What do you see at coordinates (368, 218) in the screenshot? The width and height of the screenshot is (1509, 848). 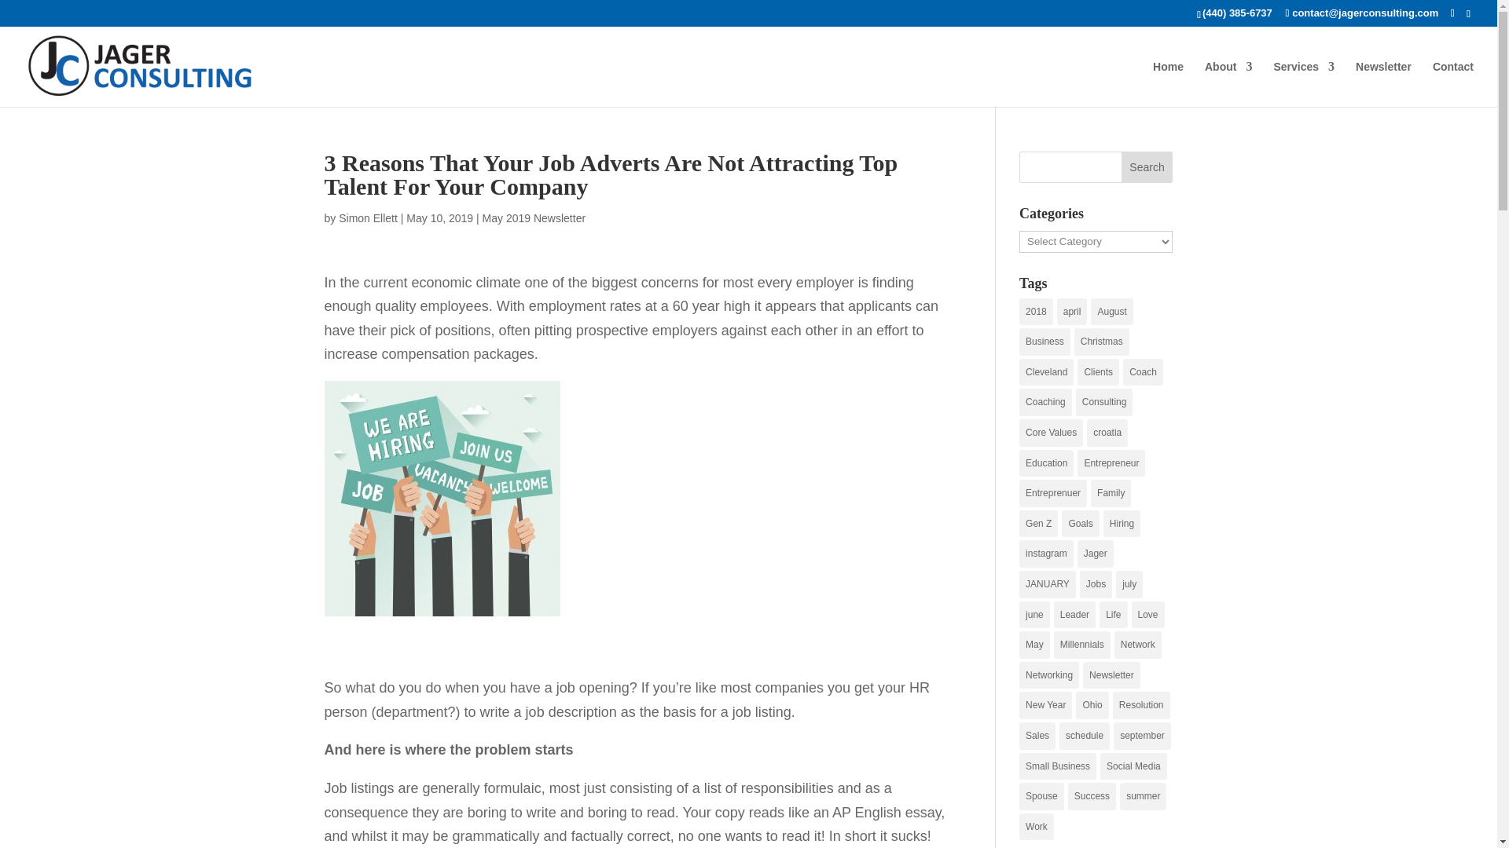 I see `Posts by Simon Ellett` at bounding box center [368, 218].